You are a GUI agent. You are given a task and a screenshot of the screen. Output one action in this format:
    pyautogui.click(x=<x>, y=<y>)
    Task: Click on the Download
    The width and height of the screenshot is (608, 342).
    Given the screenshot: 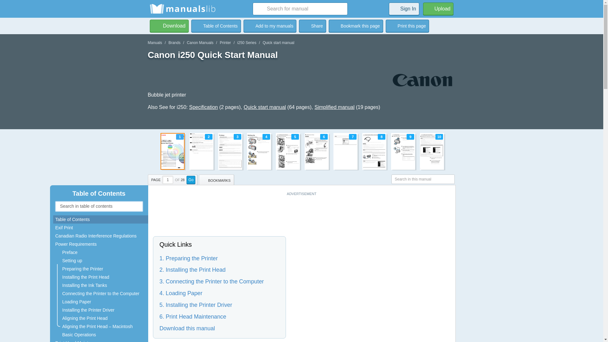 What is the action you would take?
    pyautogui.click(x=312, y=26)
    